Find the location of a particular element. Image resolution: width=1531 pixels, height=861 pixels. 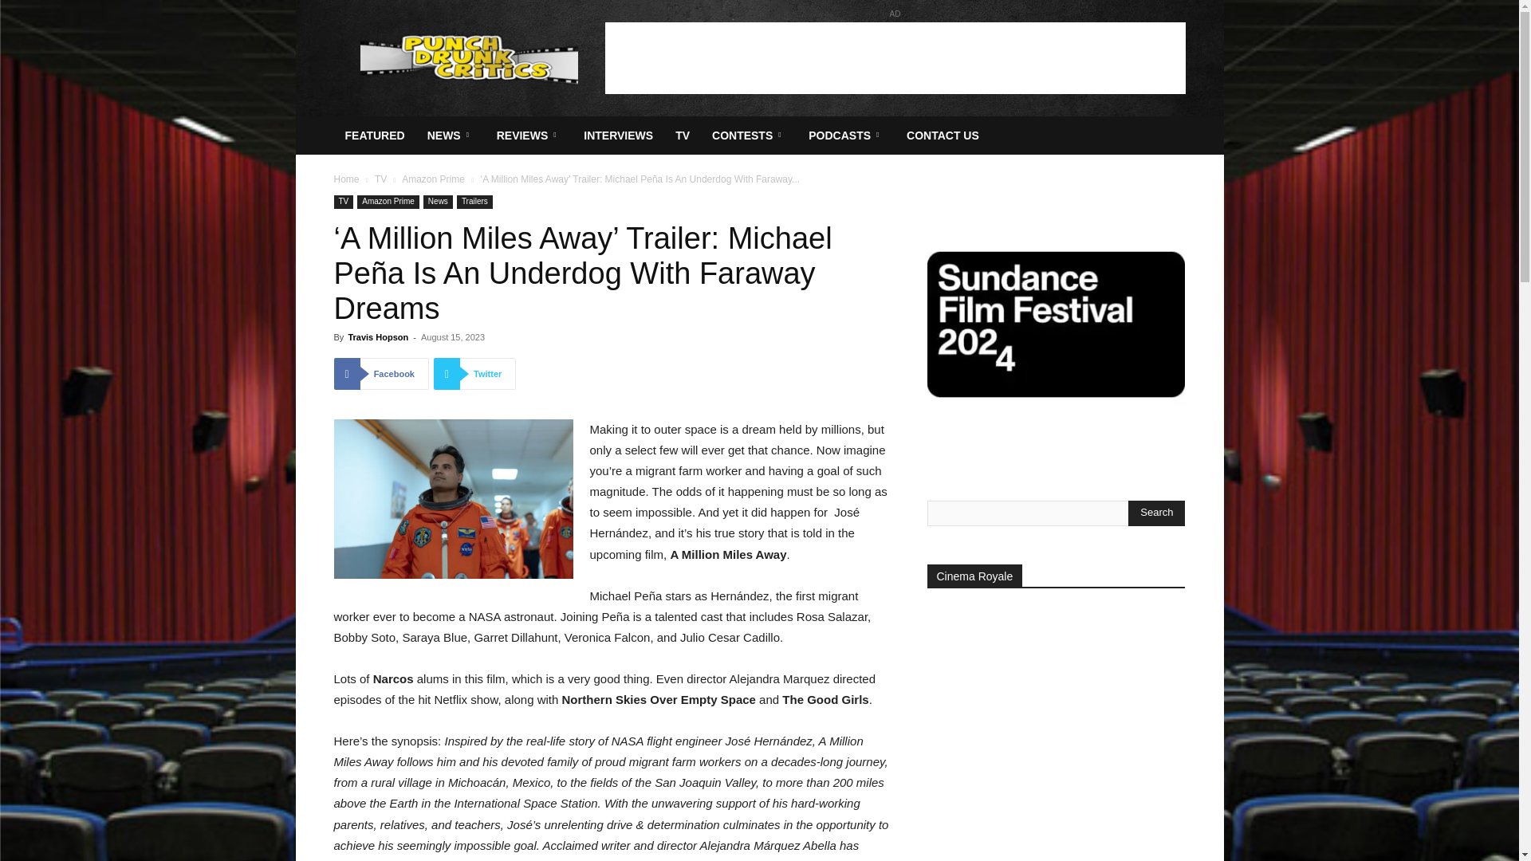

View all posts in TV is located at coordinates (381, 179).